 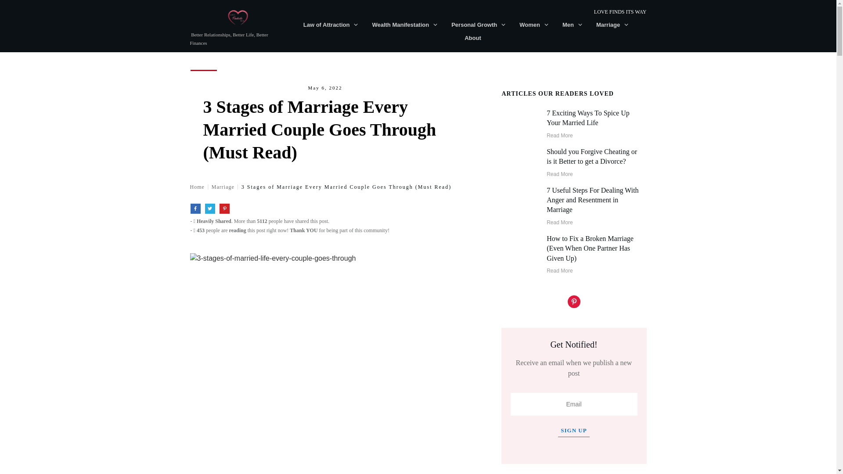 I want to click on Men, so click(x=573, y=25).